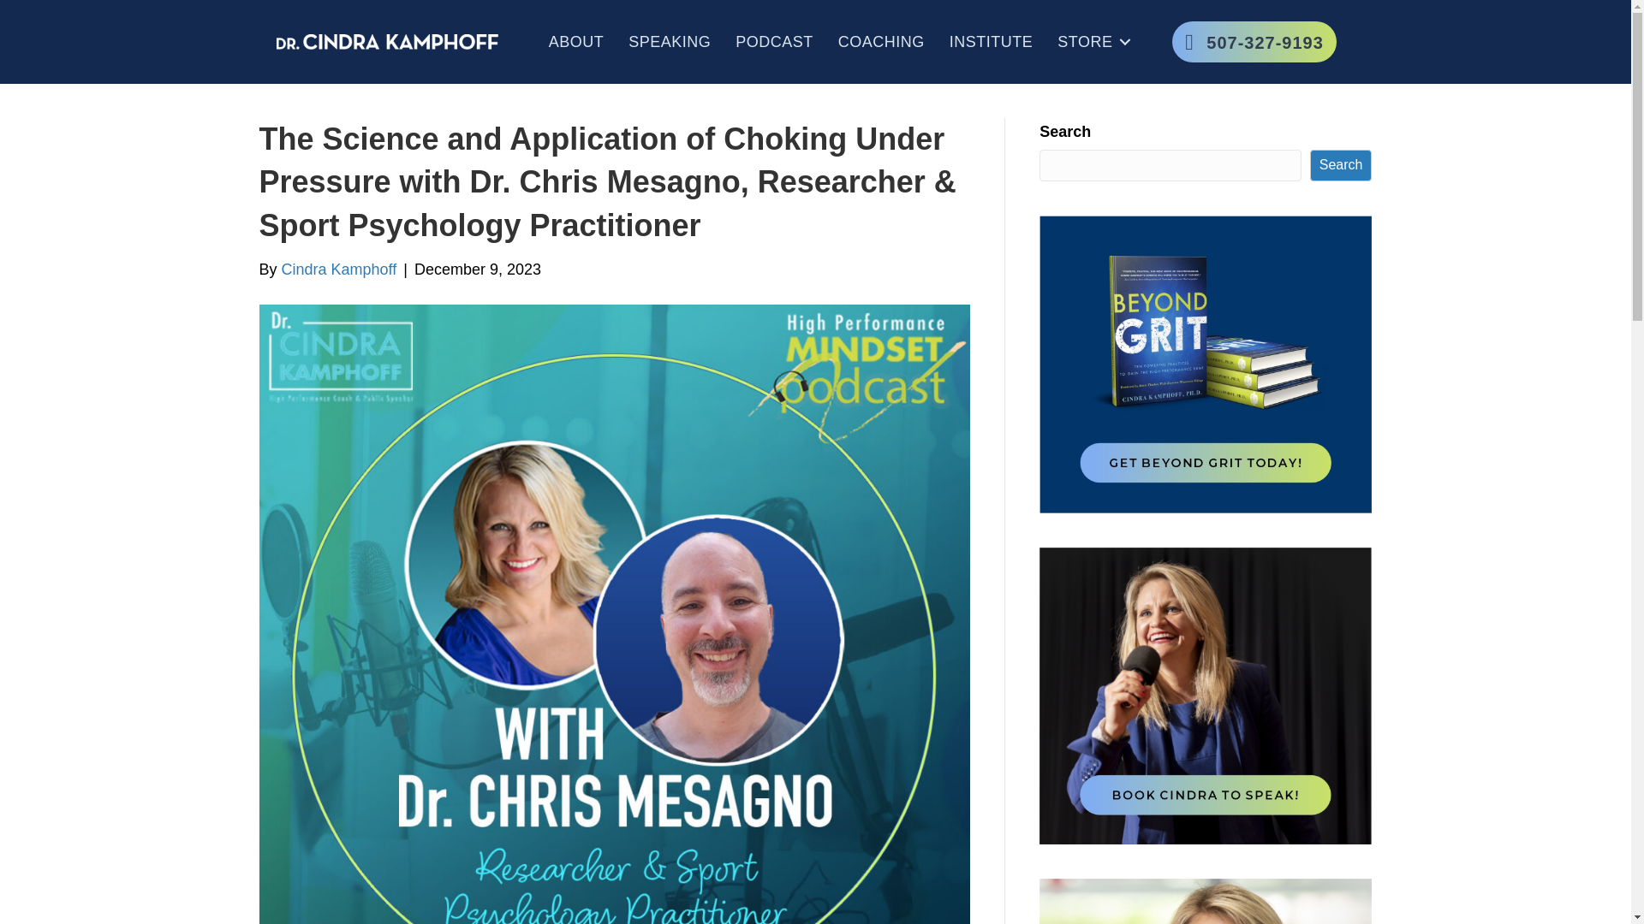 The image size is (1644, 924). What do you see at coordinates (670, 41) in the screenshot?
I see `SPEAKING` at bounding box center [670, 41].